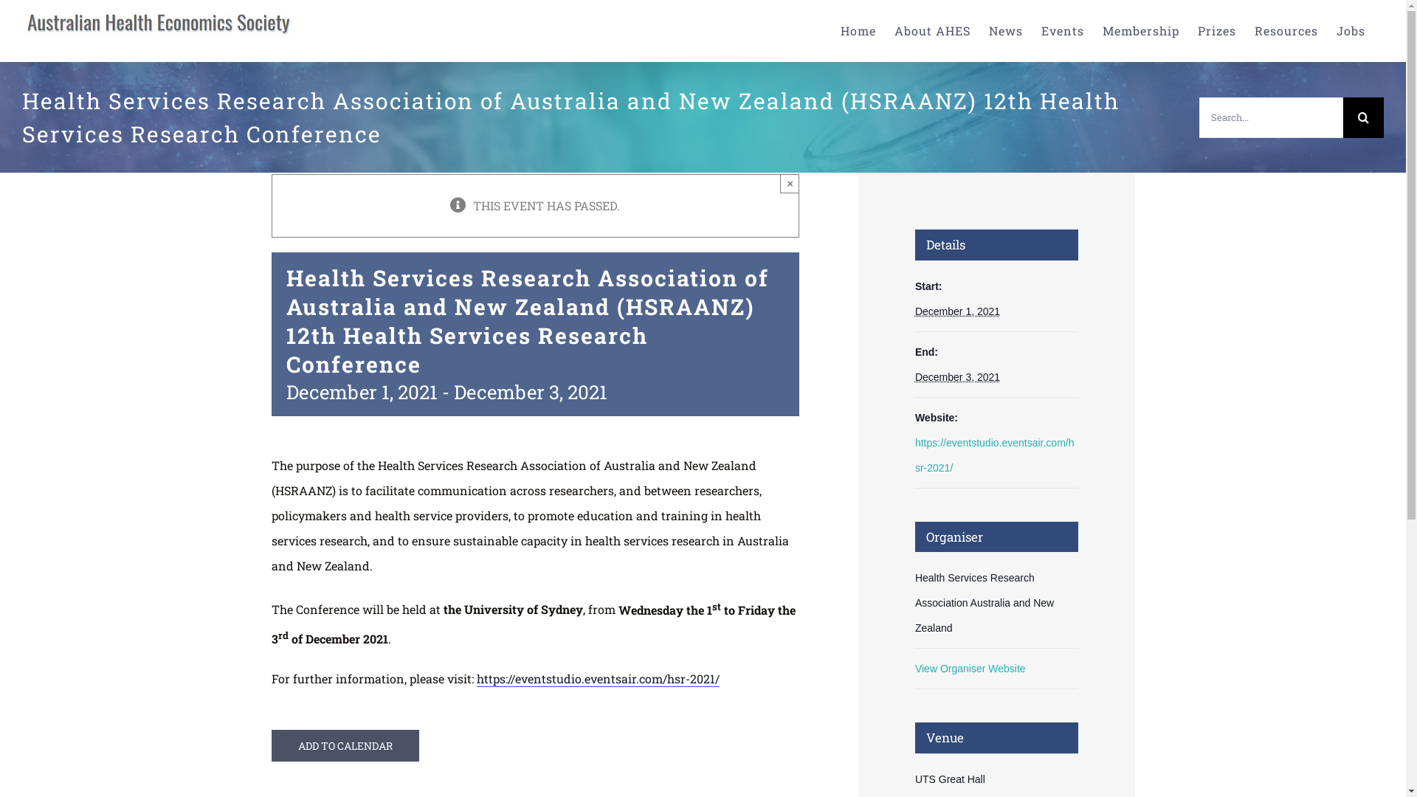  I want to click on View Organiser Website, so click(970, 669).